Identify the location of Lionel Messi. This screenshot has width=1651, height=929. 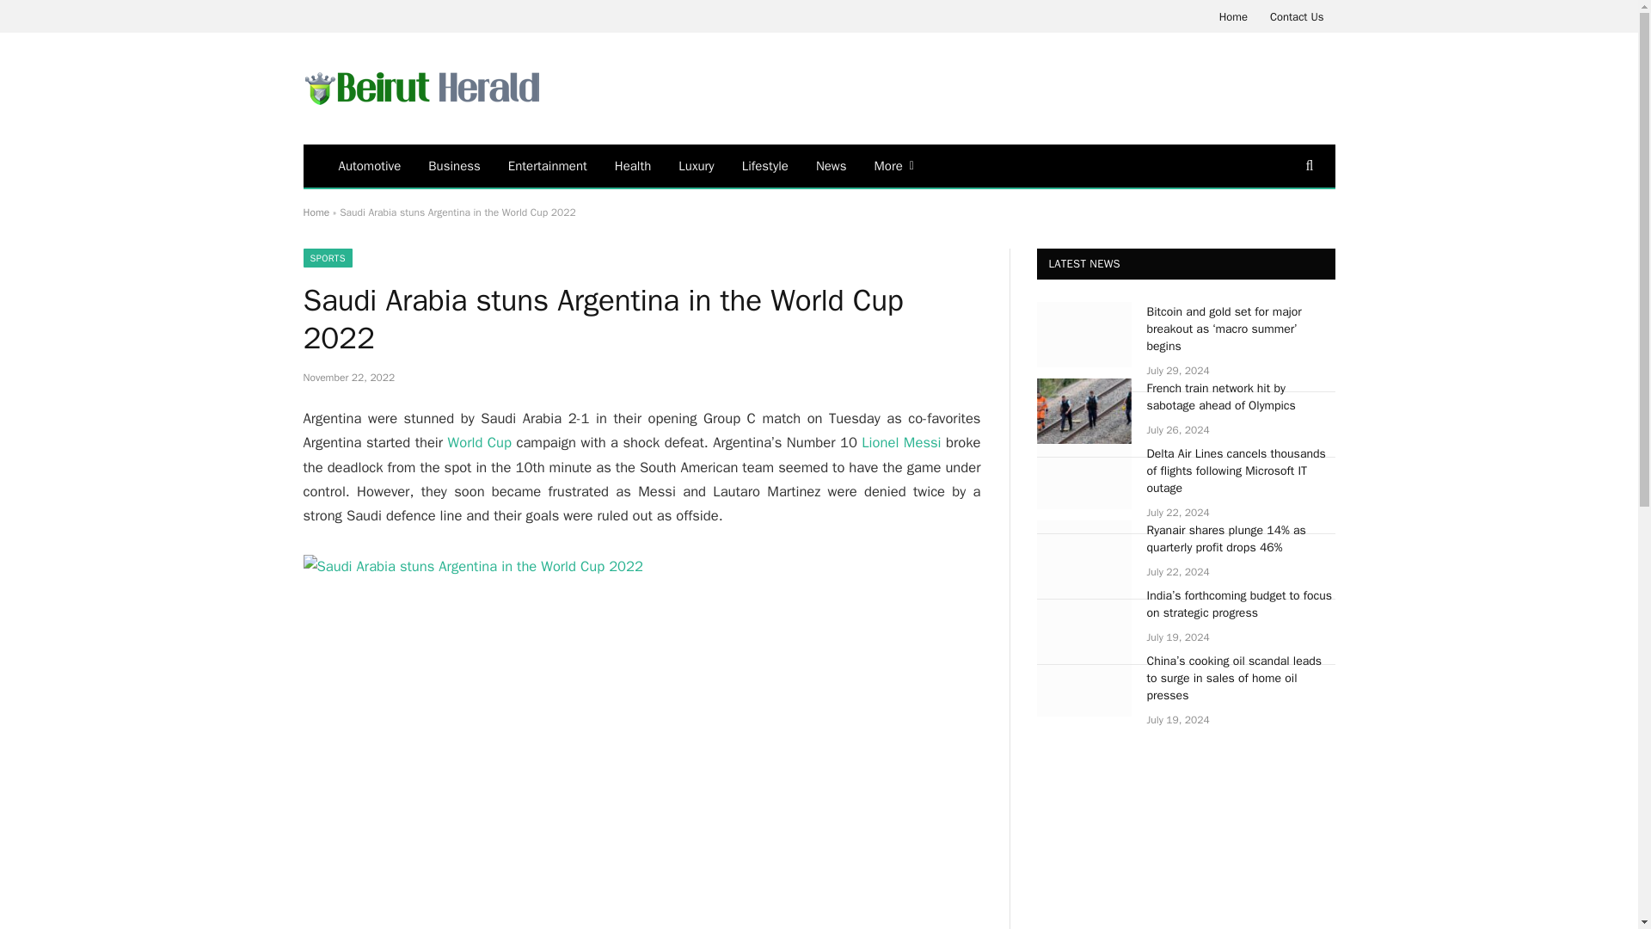
(901, 442).